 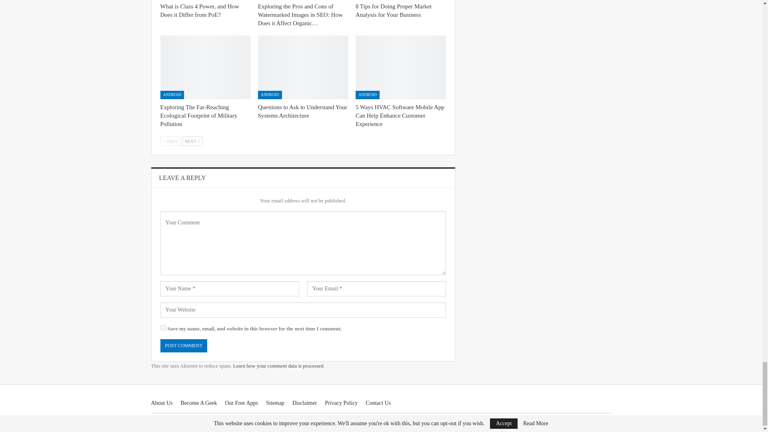 What do you see at coordinates (199, 10) in the screenshot?
I see `What is Class 4 Power, and How Does it Differ from PoE?` at bounding box center [199, 10].